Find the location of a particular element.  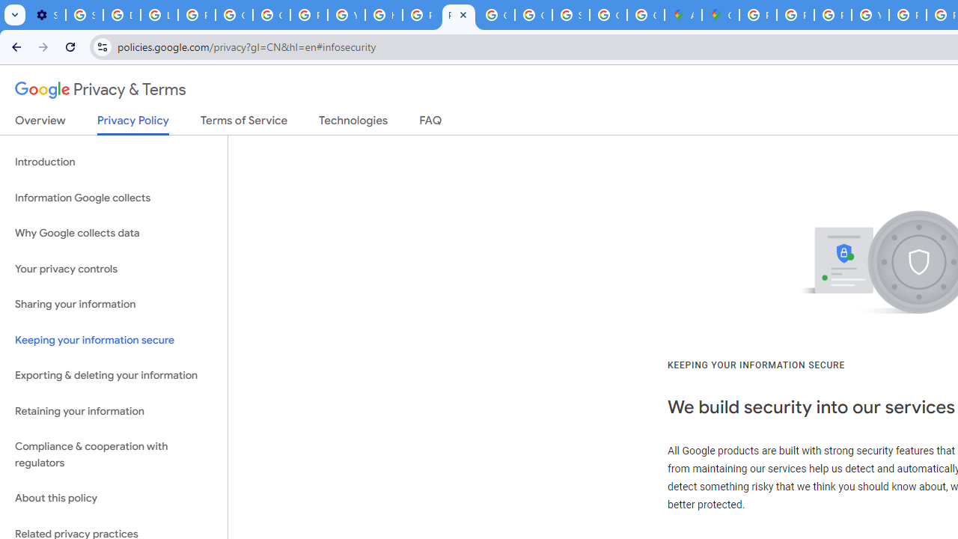

Compliance & cooperation with regulators is located at coordinates (114, 455).